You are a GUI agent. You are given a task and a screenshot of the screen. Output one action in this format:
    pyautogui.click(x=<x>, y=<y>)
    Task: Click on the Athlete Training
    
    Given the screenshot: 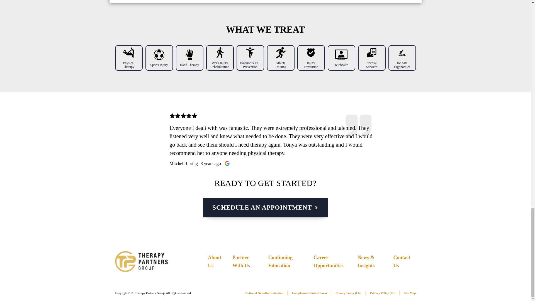 What is the action you would take?
    pyautogui.click(x=280, y=65)
    